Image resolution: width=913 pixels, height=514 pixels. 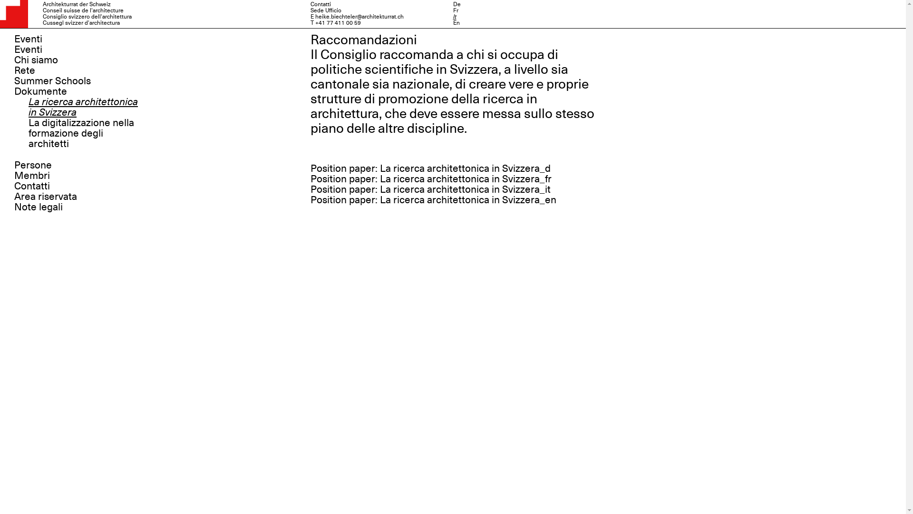 What do you see at coordinates (46, 197) in the screenshot?
I see `Area riservata` at bounding box center [46, 197].